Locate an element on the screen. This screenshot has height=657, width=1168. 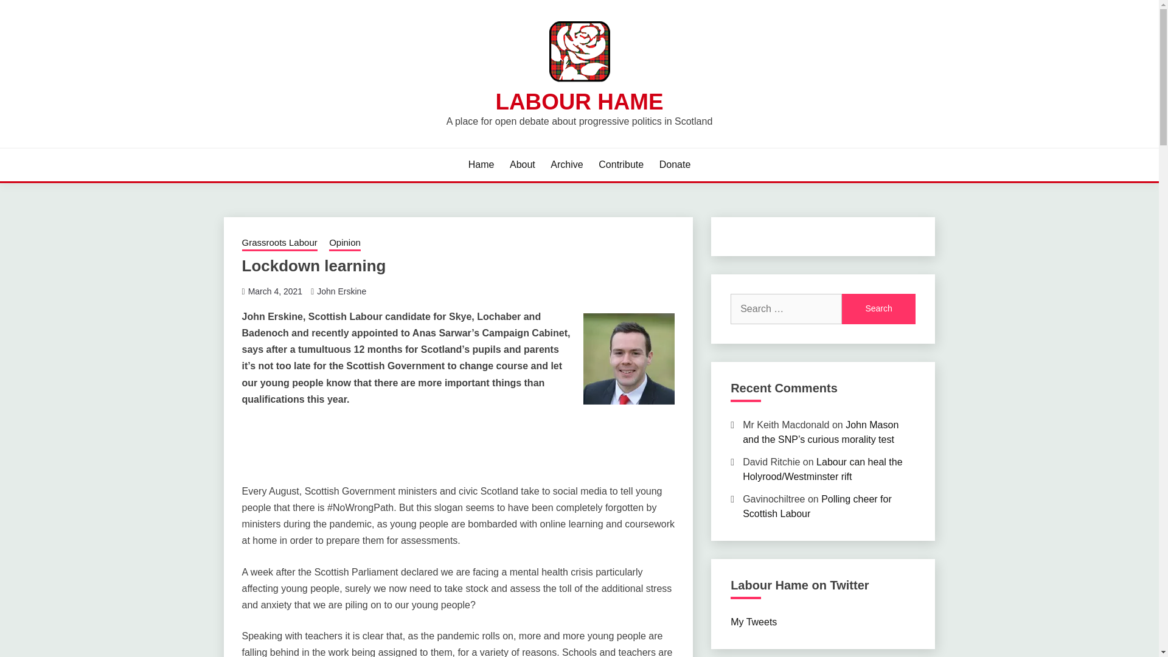
Grassroots Labour is located at coordinates (280, 243).